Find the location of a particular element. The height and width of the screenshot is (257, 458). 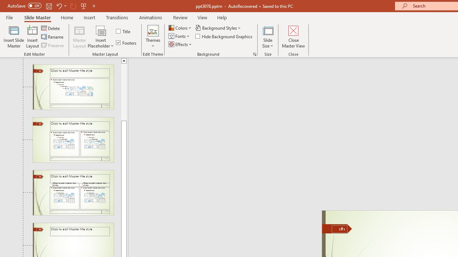

Freeform 11 is located at coordinates (337, 228).